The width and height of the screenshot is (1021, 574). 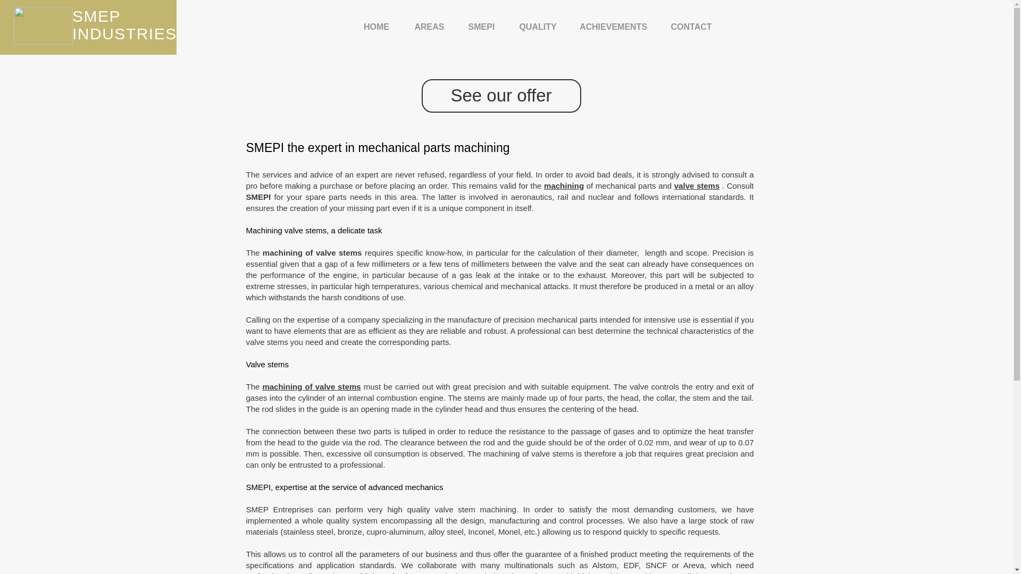 I want to click on See our offer, so click(x=501, y=96).